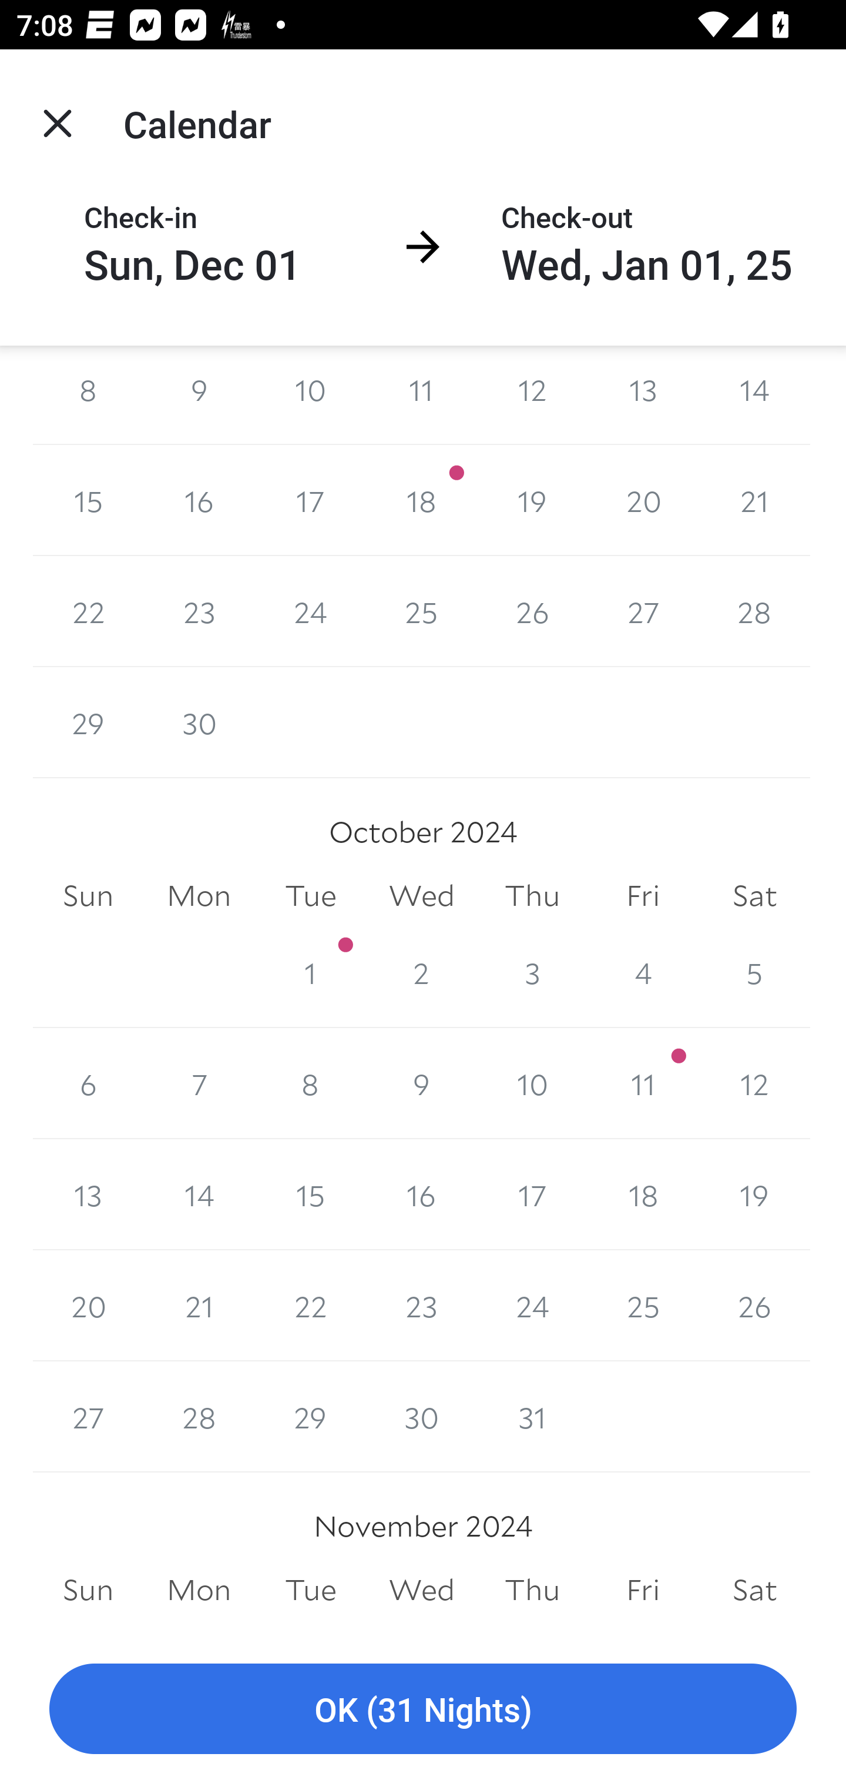 Image resolution: width=846 pixels, height=1787 pixels. Describe the element at coordinates (310, 500) in the screenshot. I see `17 17 September 2024` at that location.